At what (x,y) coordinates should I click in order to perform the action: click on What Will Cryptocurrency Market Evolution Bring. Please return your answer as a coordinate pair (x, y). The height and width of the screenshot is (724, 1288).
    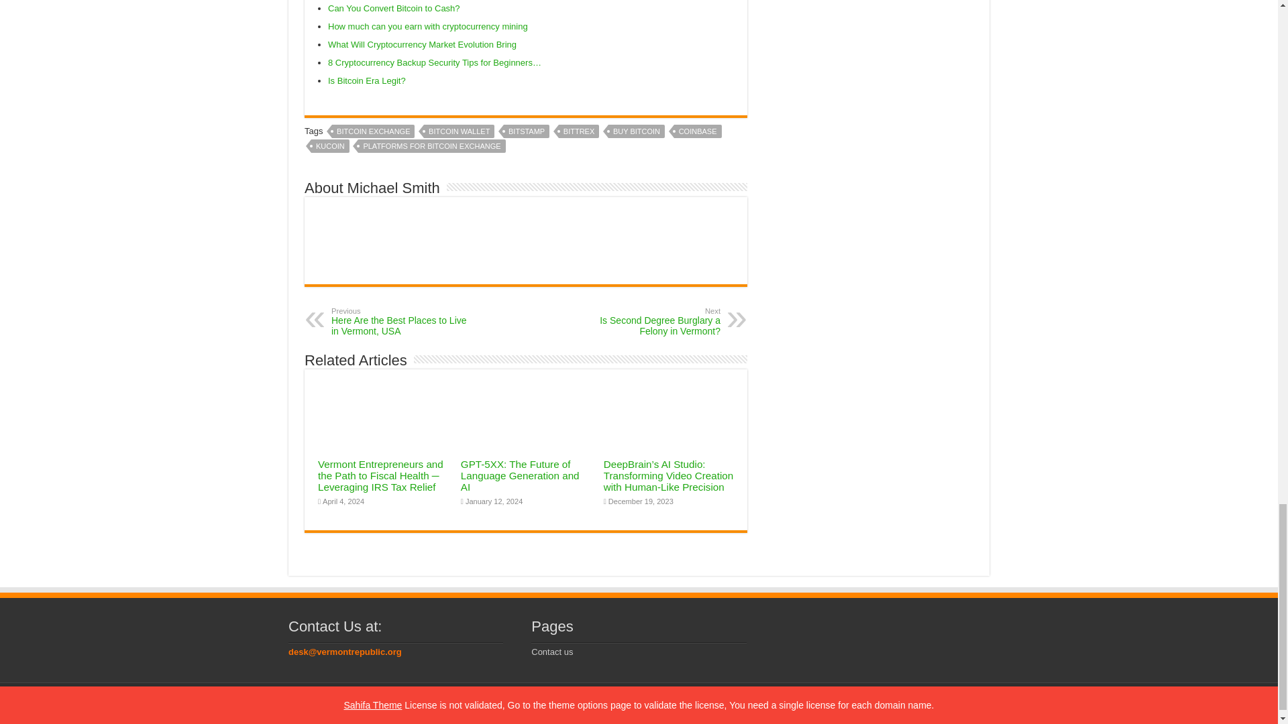
    Looking at the image, I should click on (422, 44).